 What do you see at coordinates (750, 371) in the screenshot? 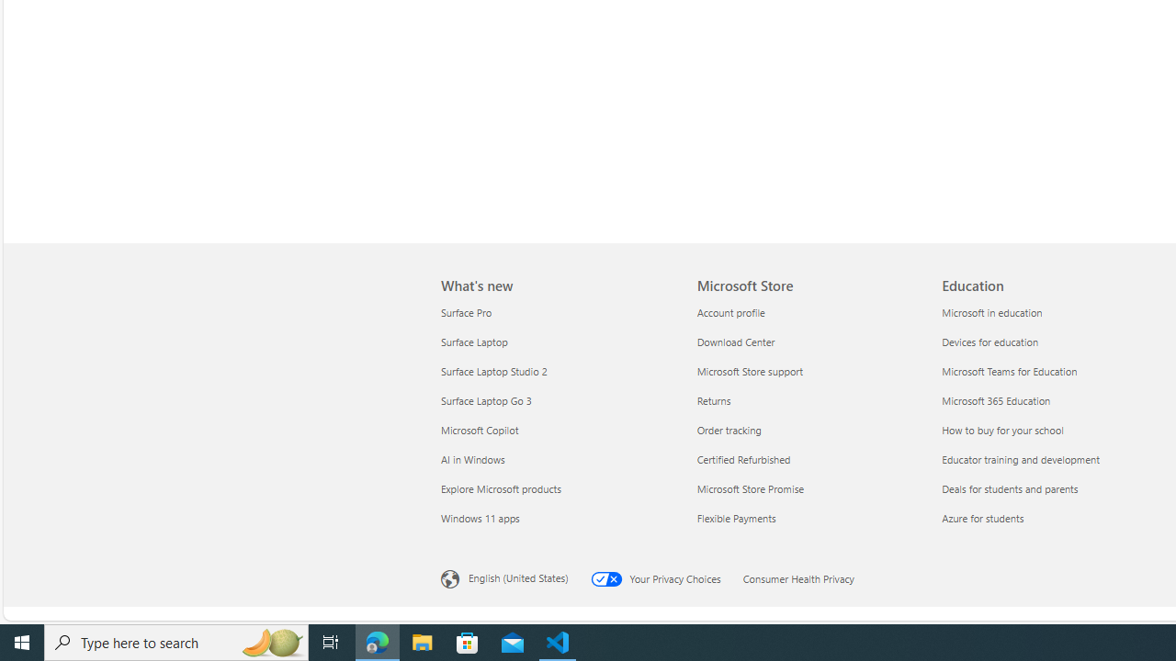
I see `Microsoft Store support Microsoft Store` at bounding box center [750, 371].